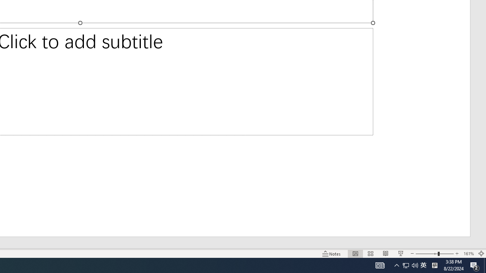  What do you see at coordinates (469, 253) in the screenshot?
I see `Zoom 161%` at bounding box center [469, 253].